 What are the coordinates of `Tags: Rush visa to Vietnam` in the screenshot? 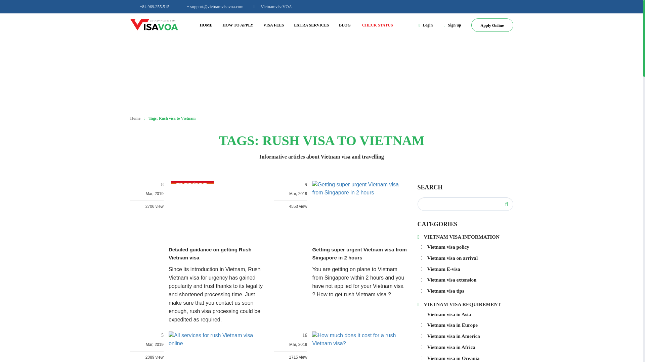 It's located at (172, 118).